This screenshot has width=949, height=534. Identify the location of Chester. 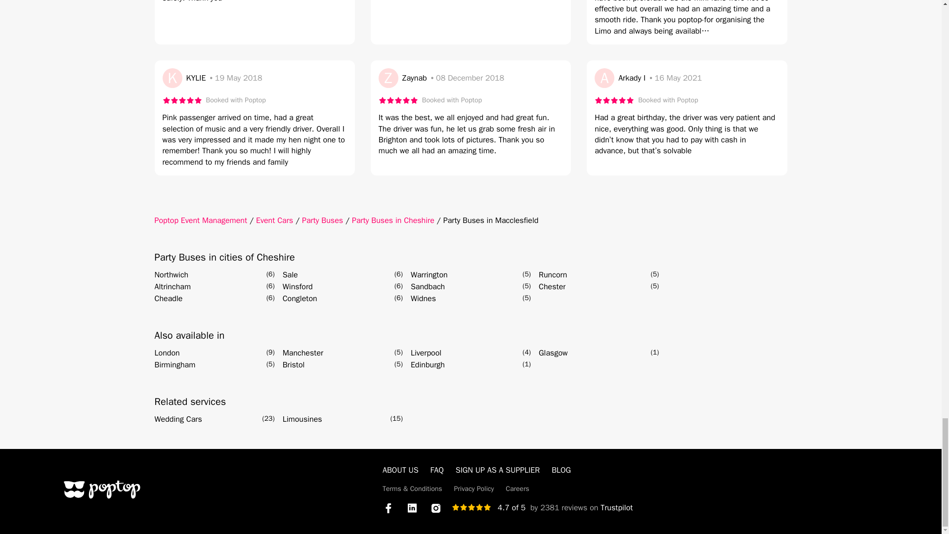
(552, 287).